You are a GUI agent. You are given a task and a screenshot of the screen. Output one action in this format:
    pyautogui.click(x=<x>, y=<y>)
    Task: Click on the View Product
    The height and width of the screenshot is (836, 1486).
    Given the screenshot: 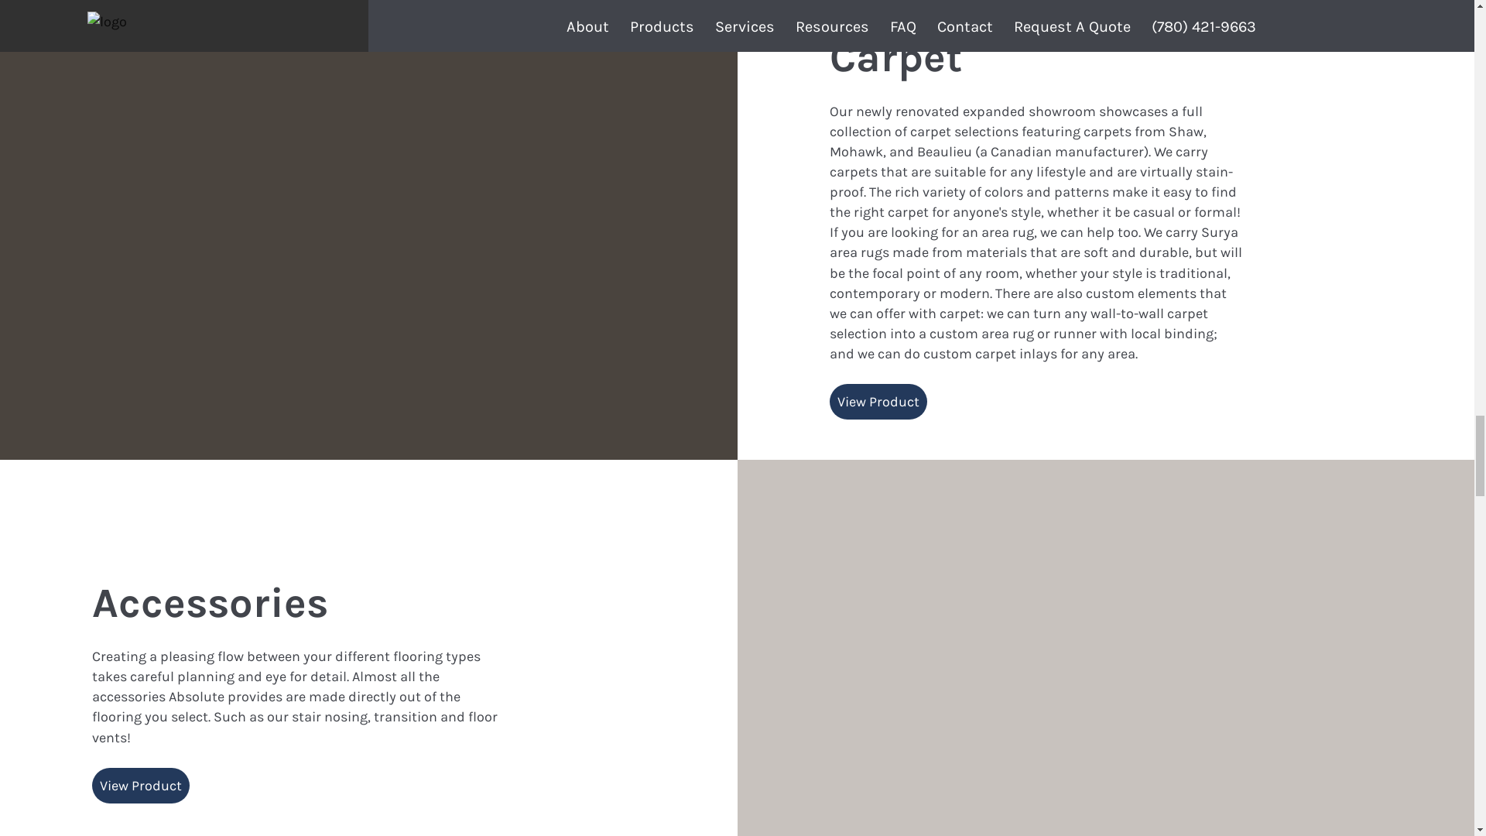 What is the action you would take?
    pyautogui.click(x=878, y=401)
    